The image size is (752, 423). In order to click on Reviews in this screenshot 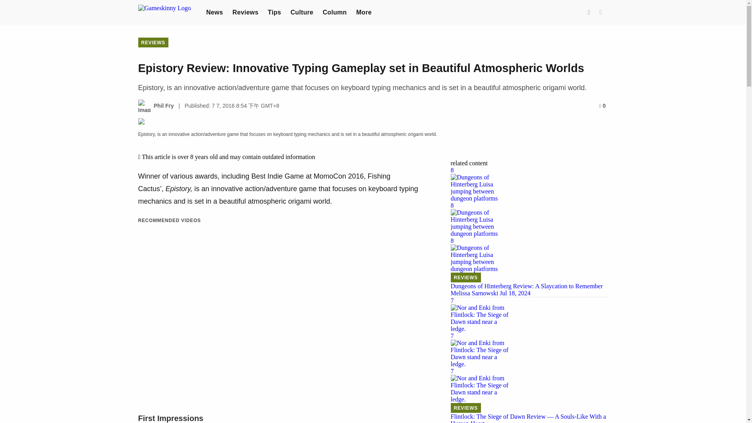, I will do `click(245, 12)`.